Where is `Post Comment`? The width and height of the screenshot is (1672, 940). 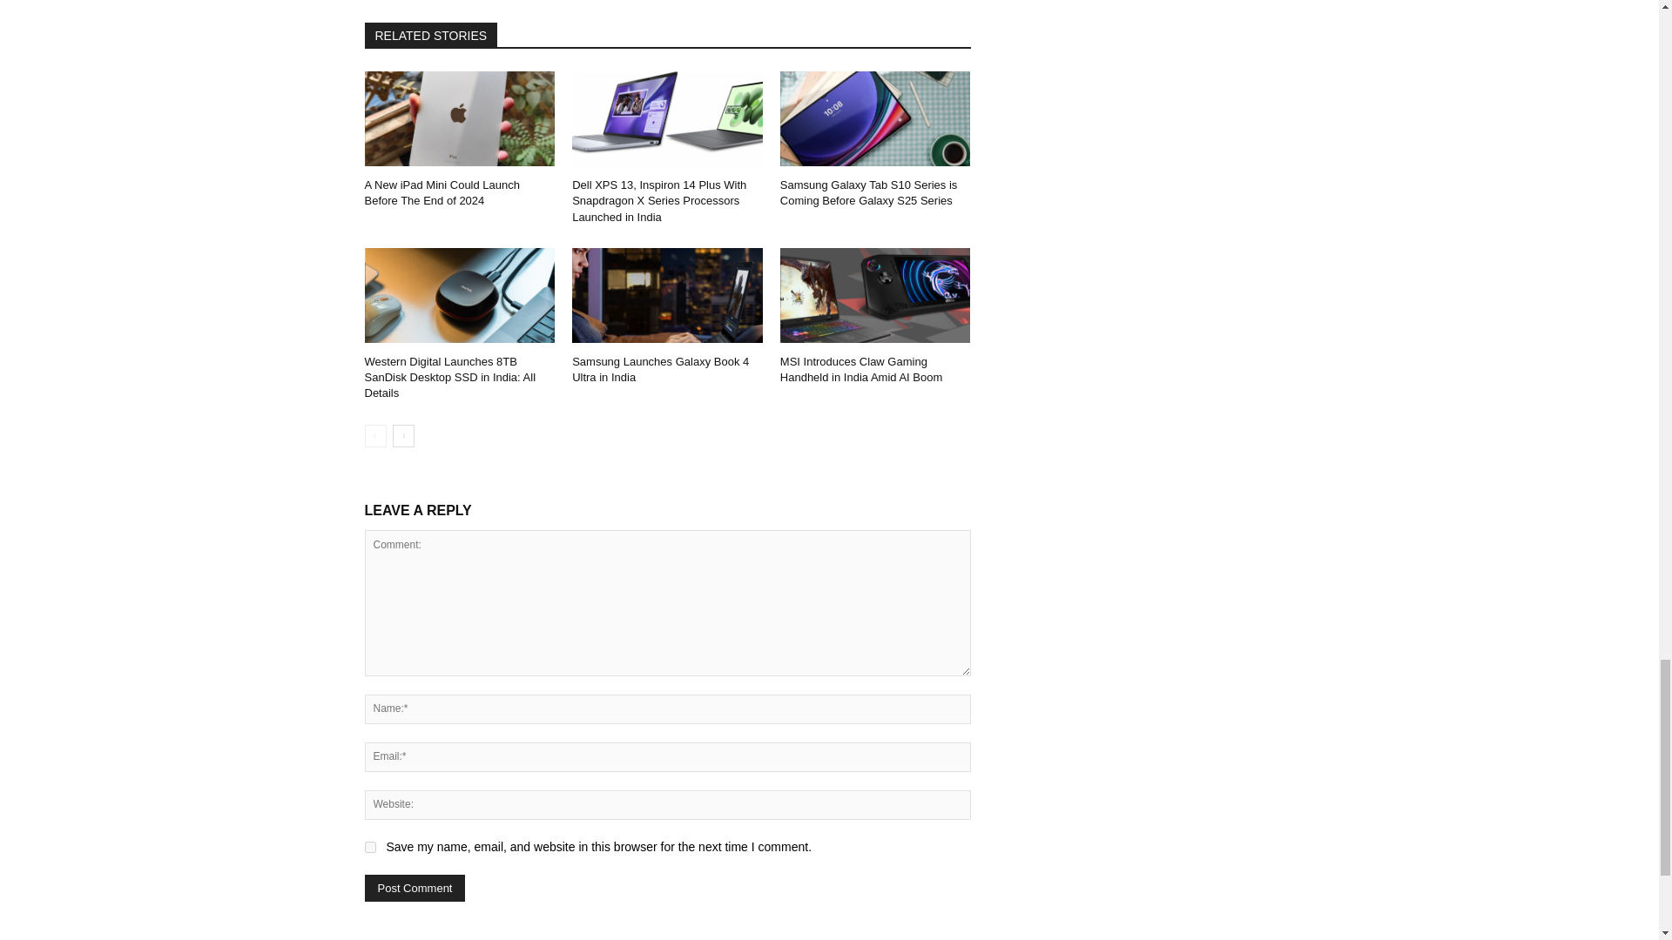
Post Comment is located at coordinates (415, 888).